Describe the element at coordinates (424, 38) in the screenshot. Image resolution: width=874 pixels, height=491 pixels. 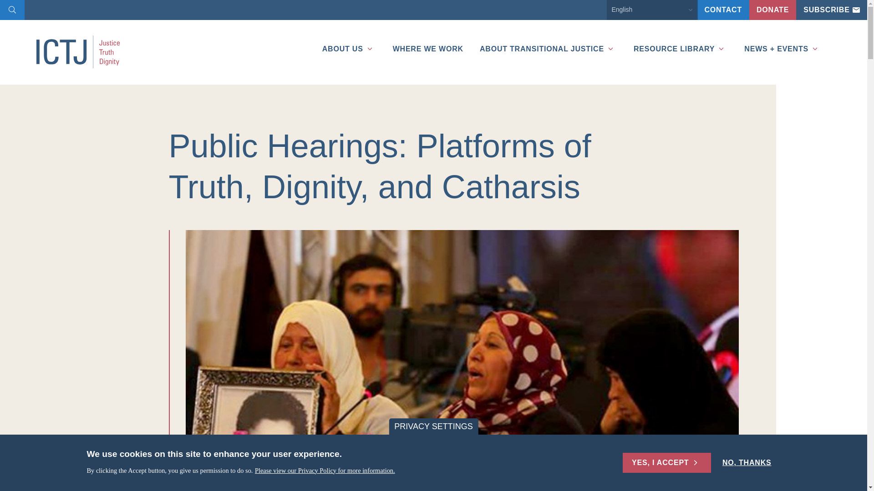
I see `WHERE WE WORK` at that location.